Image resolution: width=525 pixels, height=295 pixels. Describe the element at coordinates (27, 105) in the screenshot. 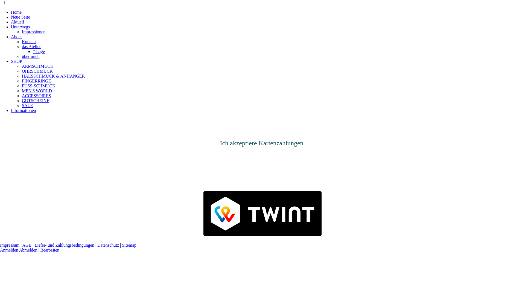

I see `SALE` at that location.